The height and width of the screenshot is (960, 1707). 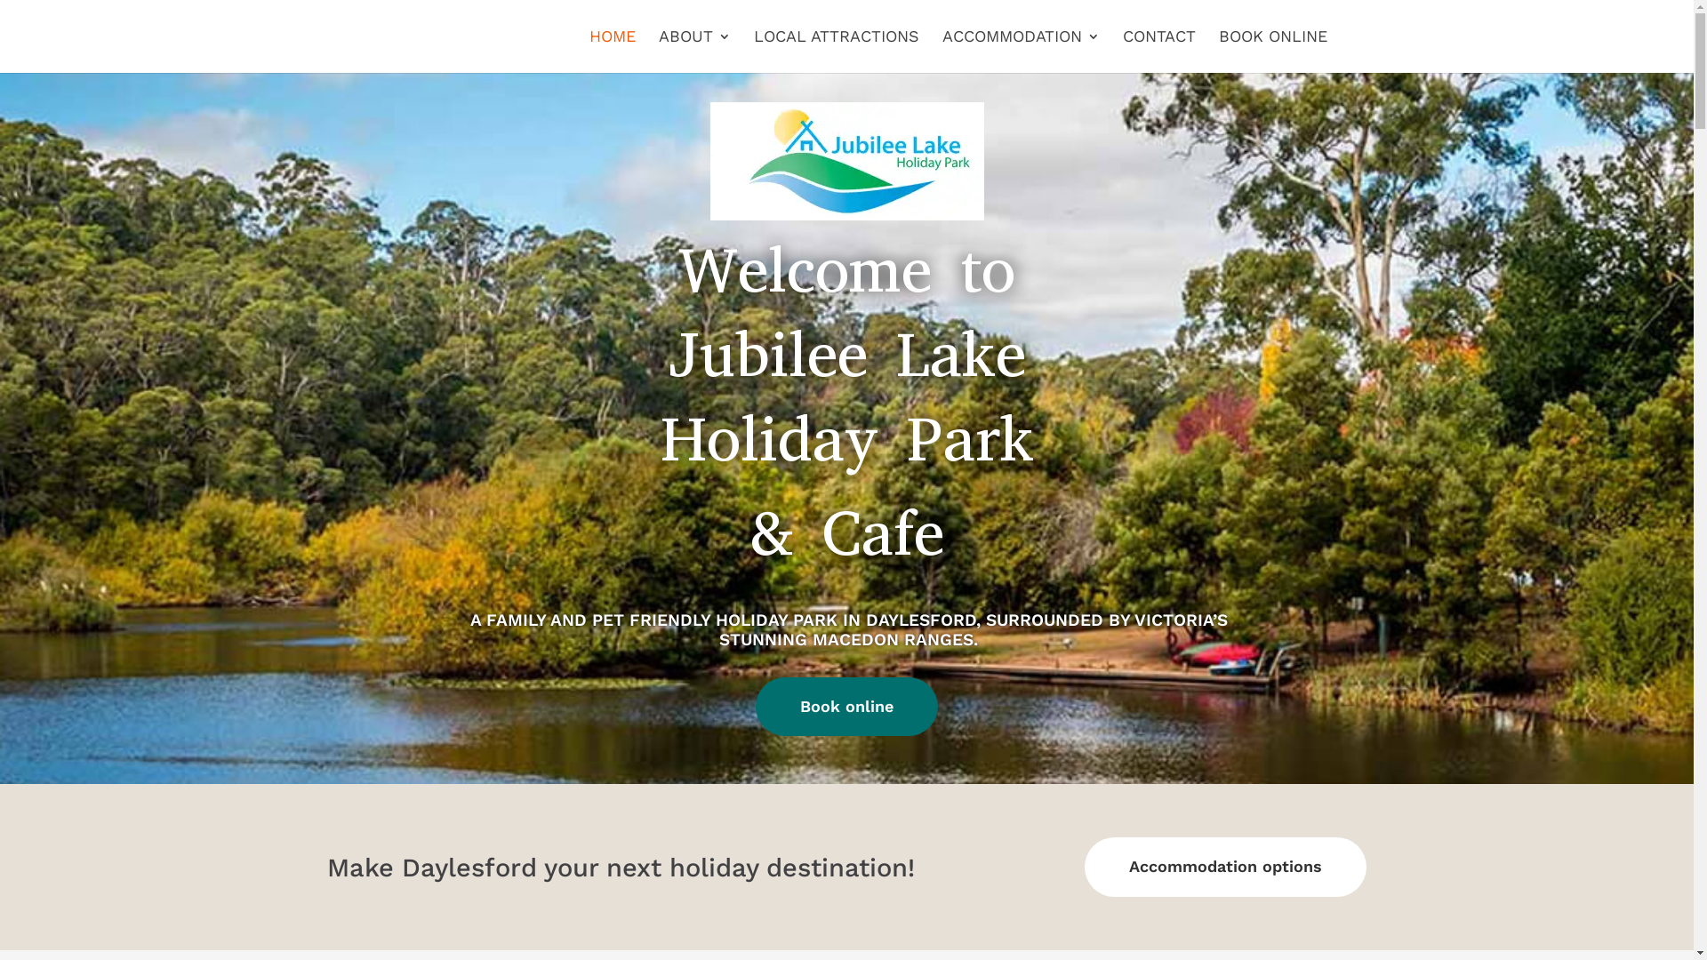 What do you see at coordinates (693, 52) in the screenshot?
I see `ABOUT` at bounding box center [693, 52].